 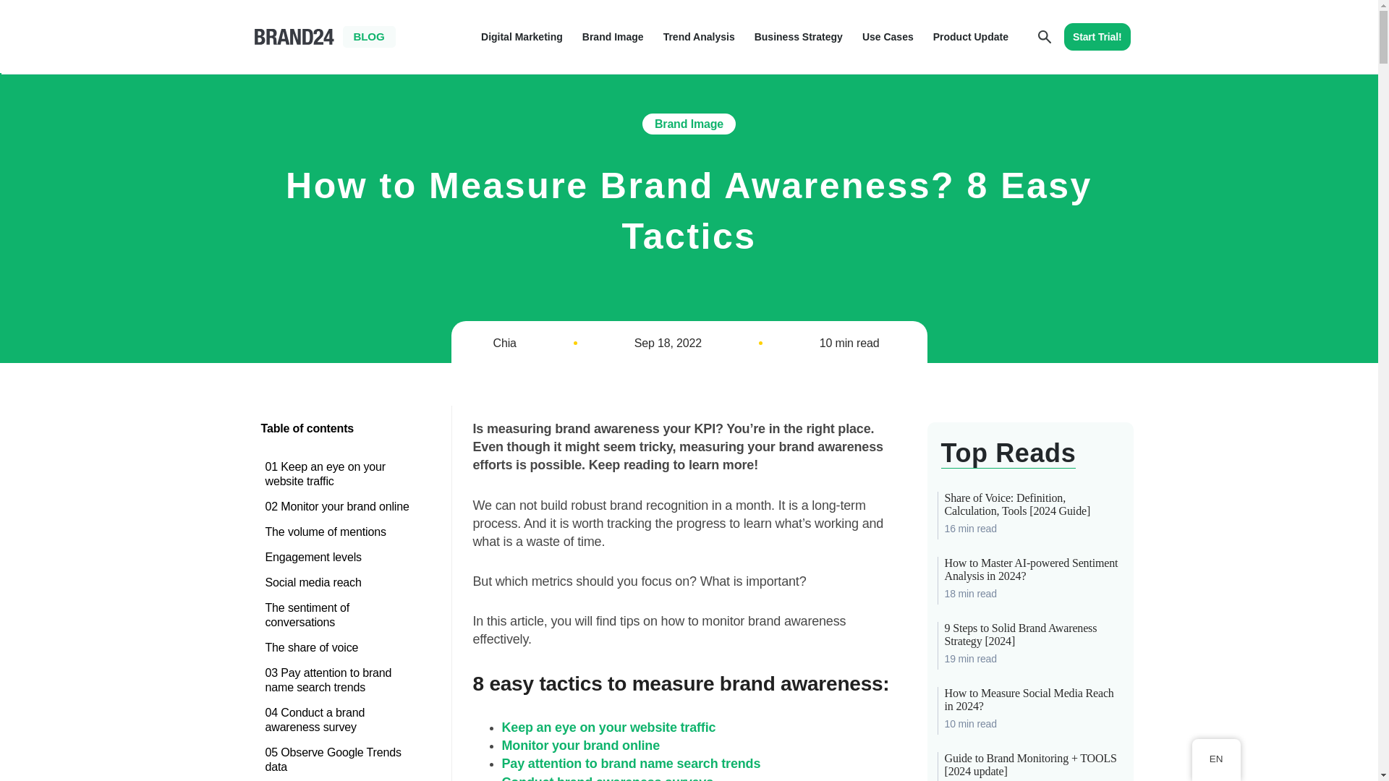 What do you see at coordinates (340, 680) in the screenshot?
I see `03 Pay attention to brand name search trends` at bounding box center [340, 680].